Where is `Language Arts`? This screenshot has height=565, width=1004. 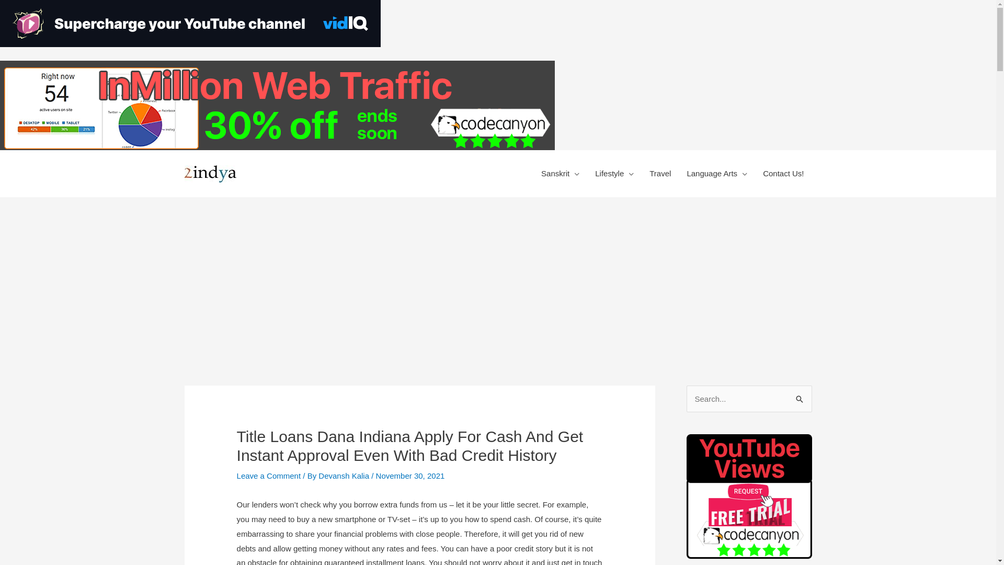 Language Arts is located at coordinates (717, 174).